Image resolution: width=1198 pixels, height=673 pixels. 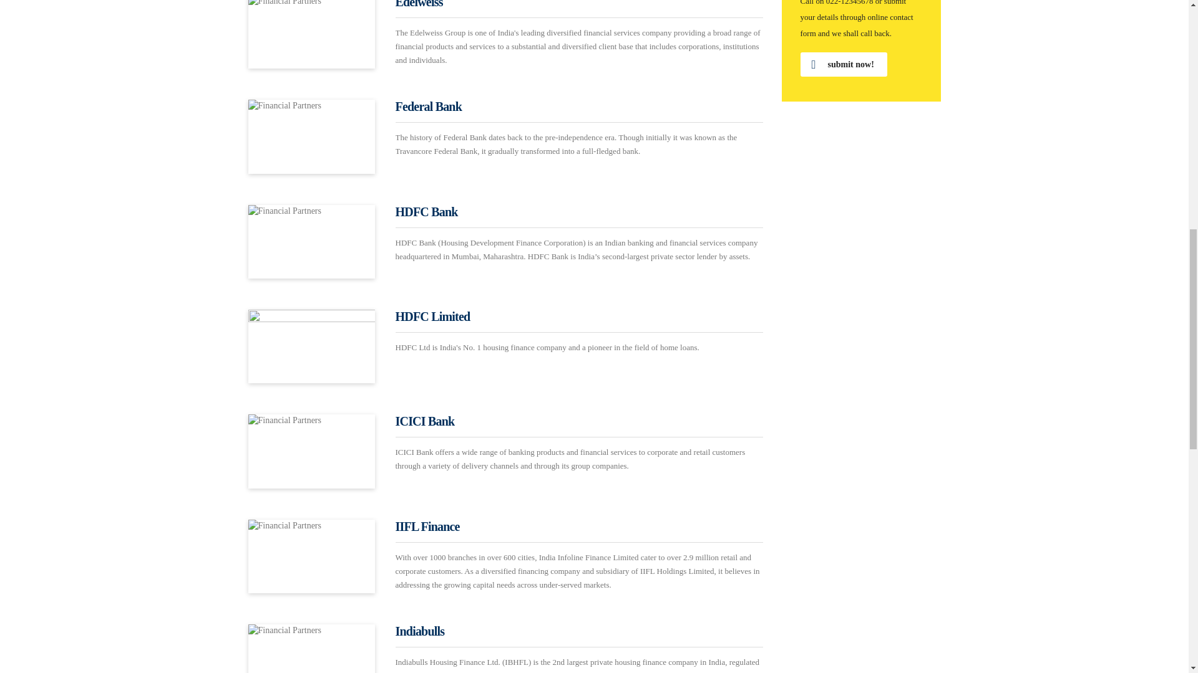 I want to click on IIFL Finance, so click(x=427, y=526).